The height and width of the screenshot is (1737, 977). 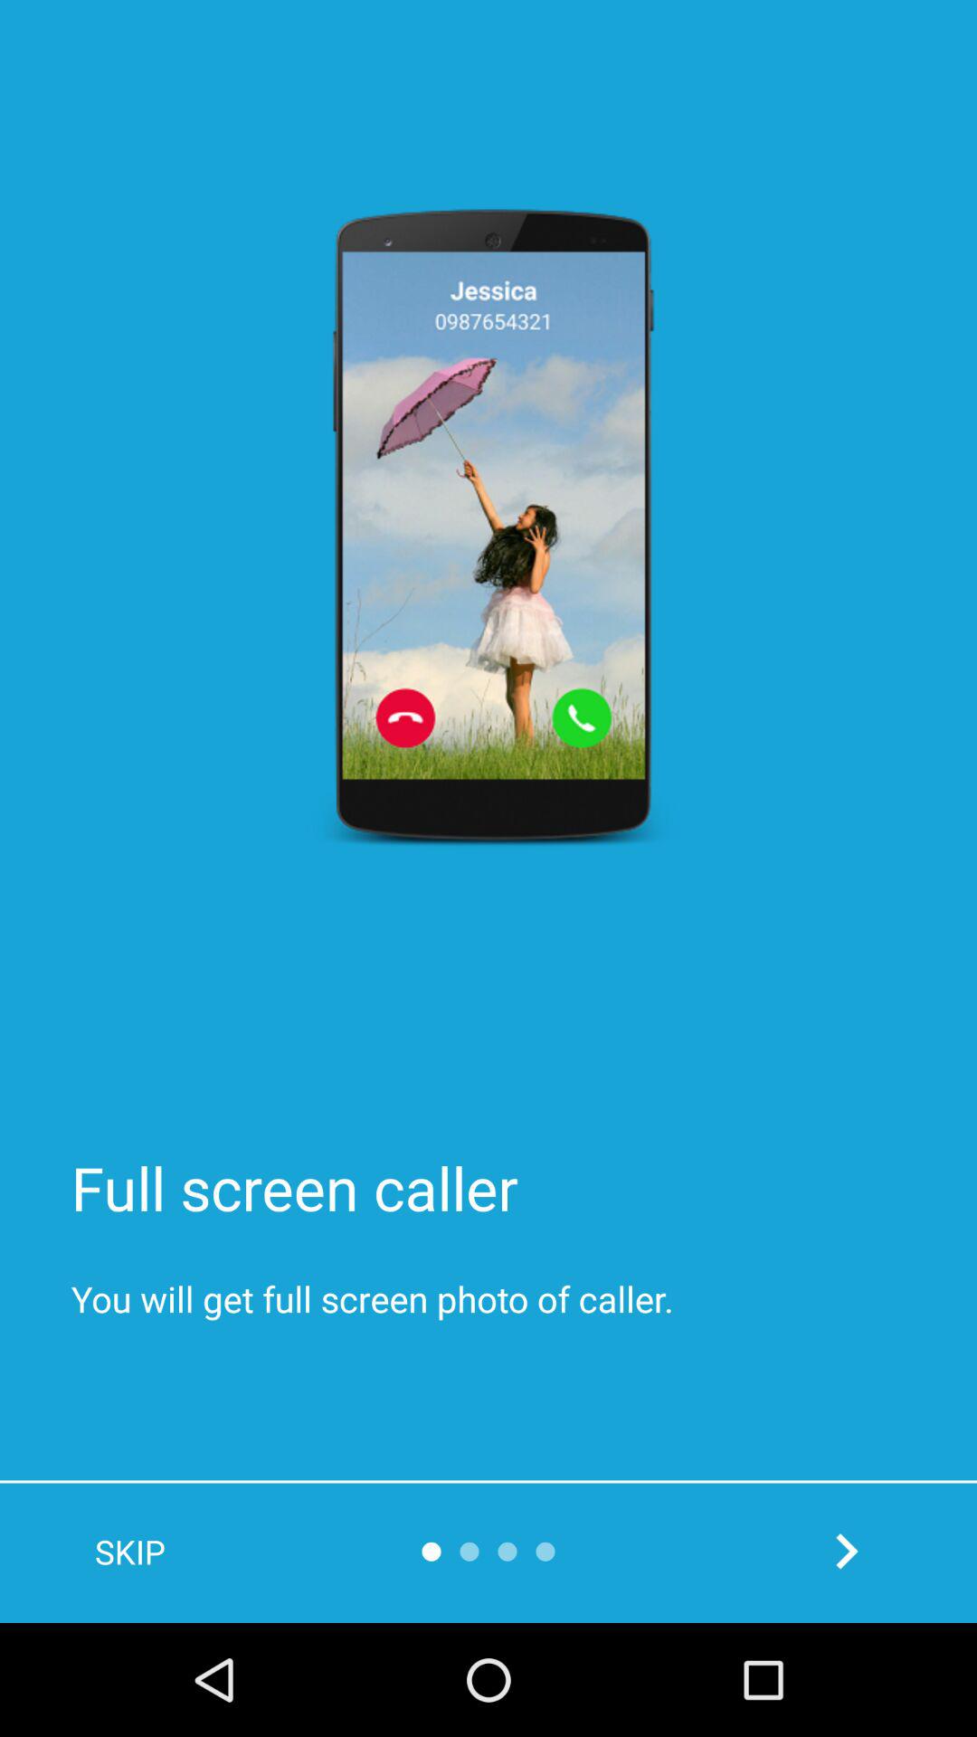 What do you see at coordinates (130, 1552) in the screenshot?
I see `scroll until skip` at bounding box center [130, 1552].